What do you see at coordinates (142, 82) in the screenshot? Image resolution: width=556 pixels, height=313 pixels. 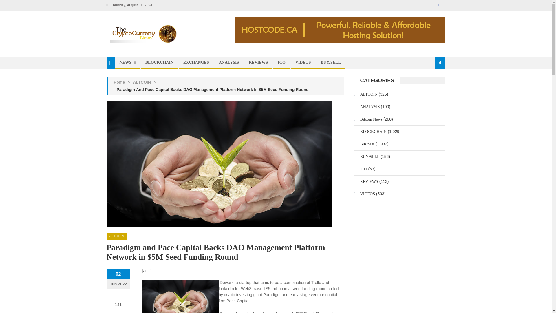 I see `ALTCOIN` at bounding box center [142, 82].